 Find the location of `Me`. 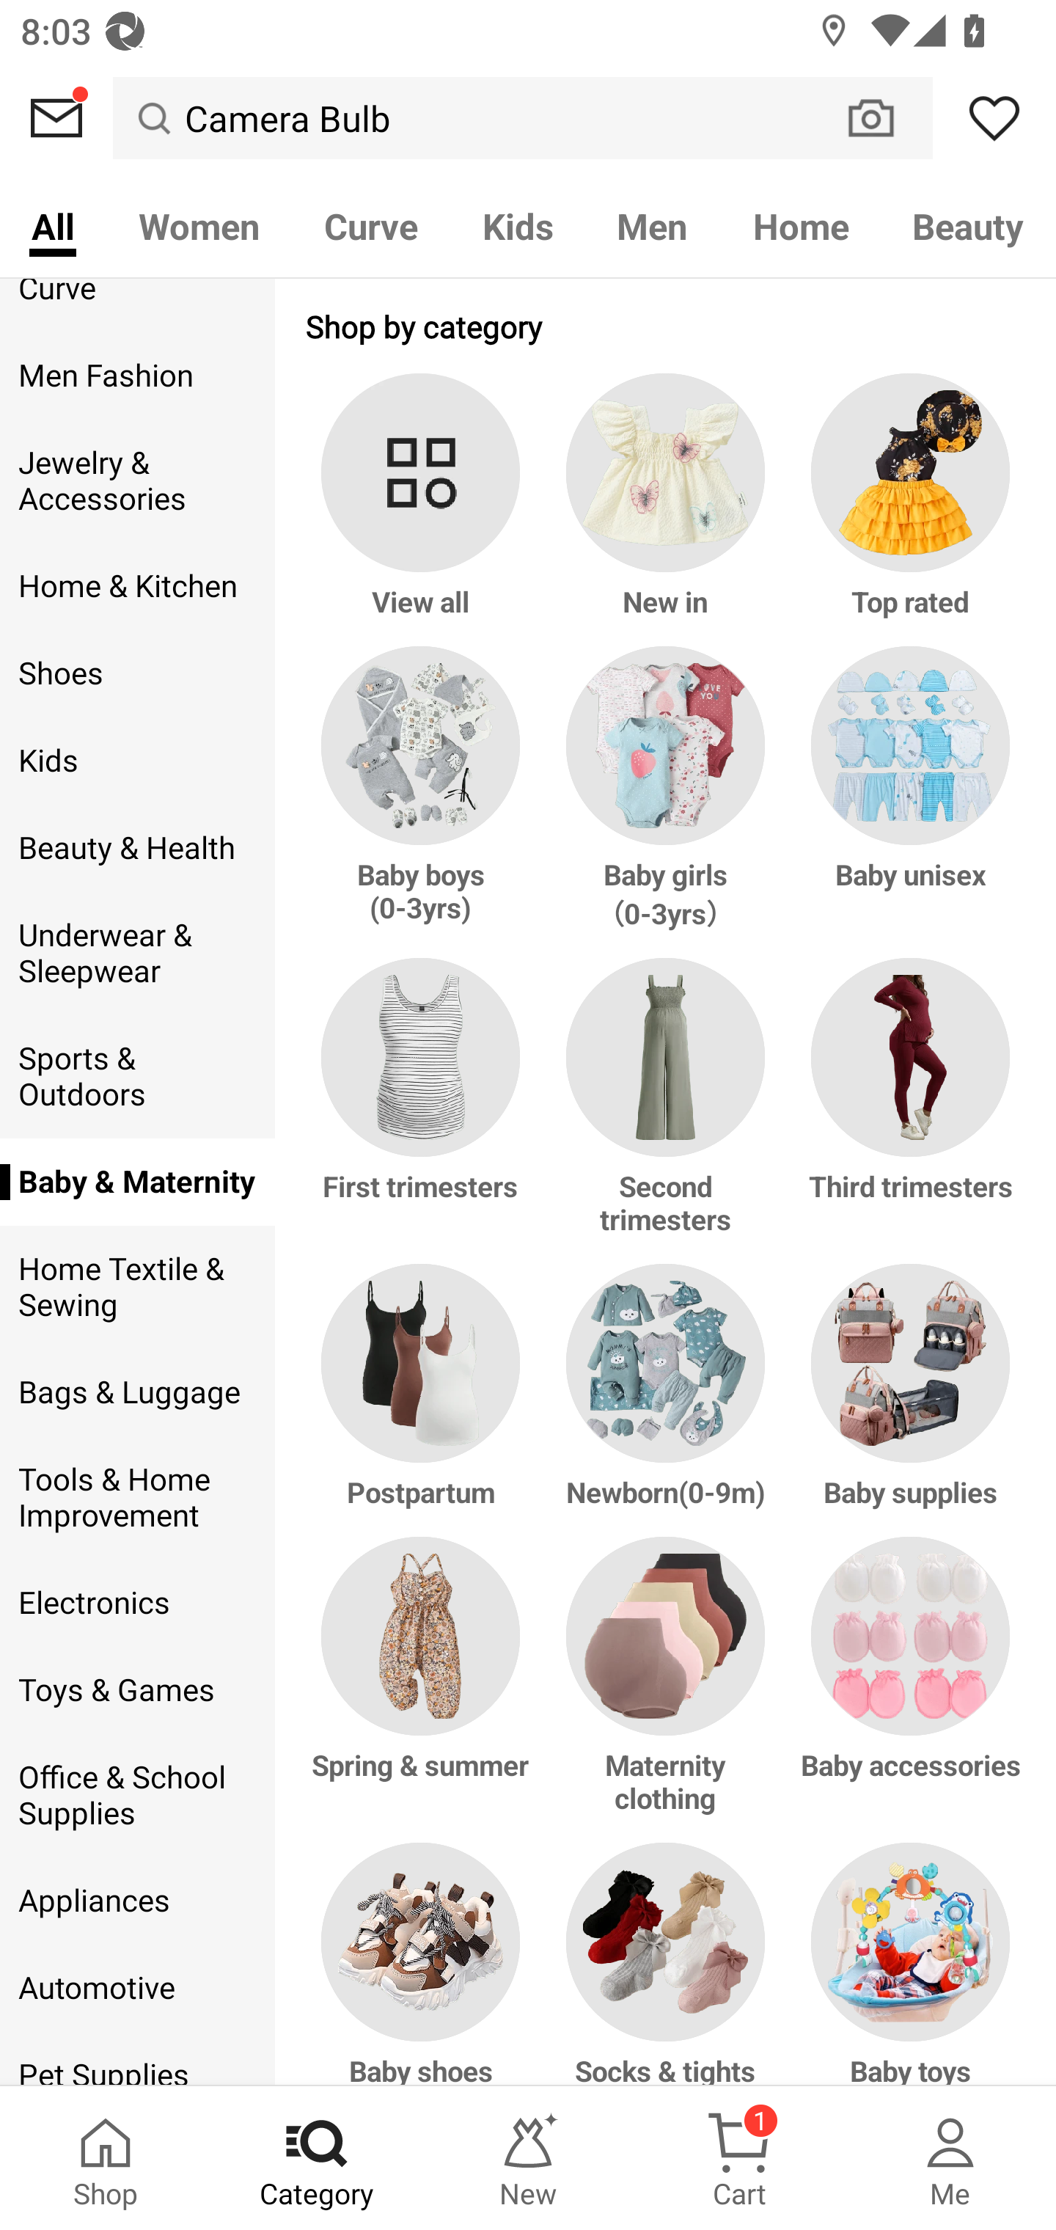

Me is located at coordinates (950, 2158).